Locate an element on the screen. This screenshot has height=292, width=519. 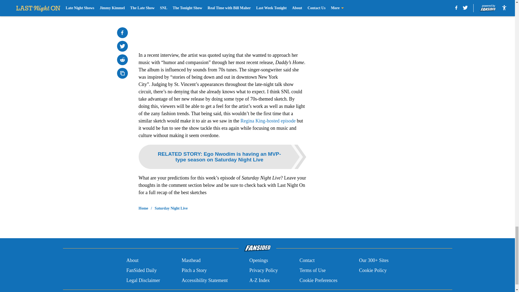
Home is located at coordinates (143, 208).